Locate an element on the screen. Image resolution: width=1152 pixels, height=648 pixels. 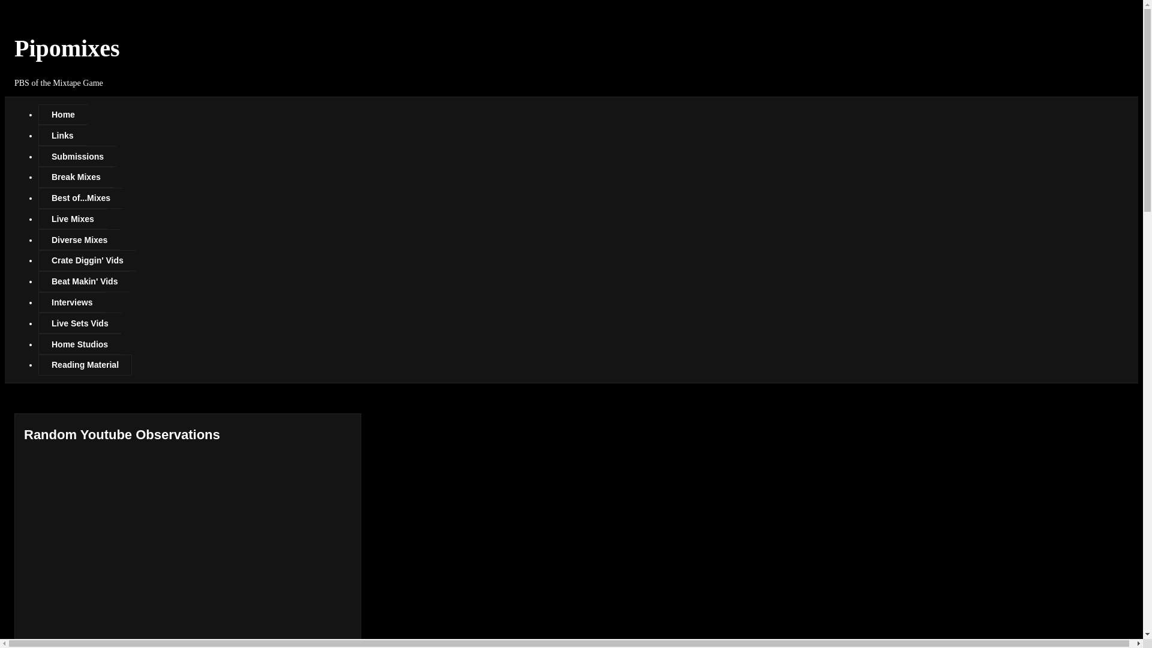
Links is located at coordinates (62, 136).